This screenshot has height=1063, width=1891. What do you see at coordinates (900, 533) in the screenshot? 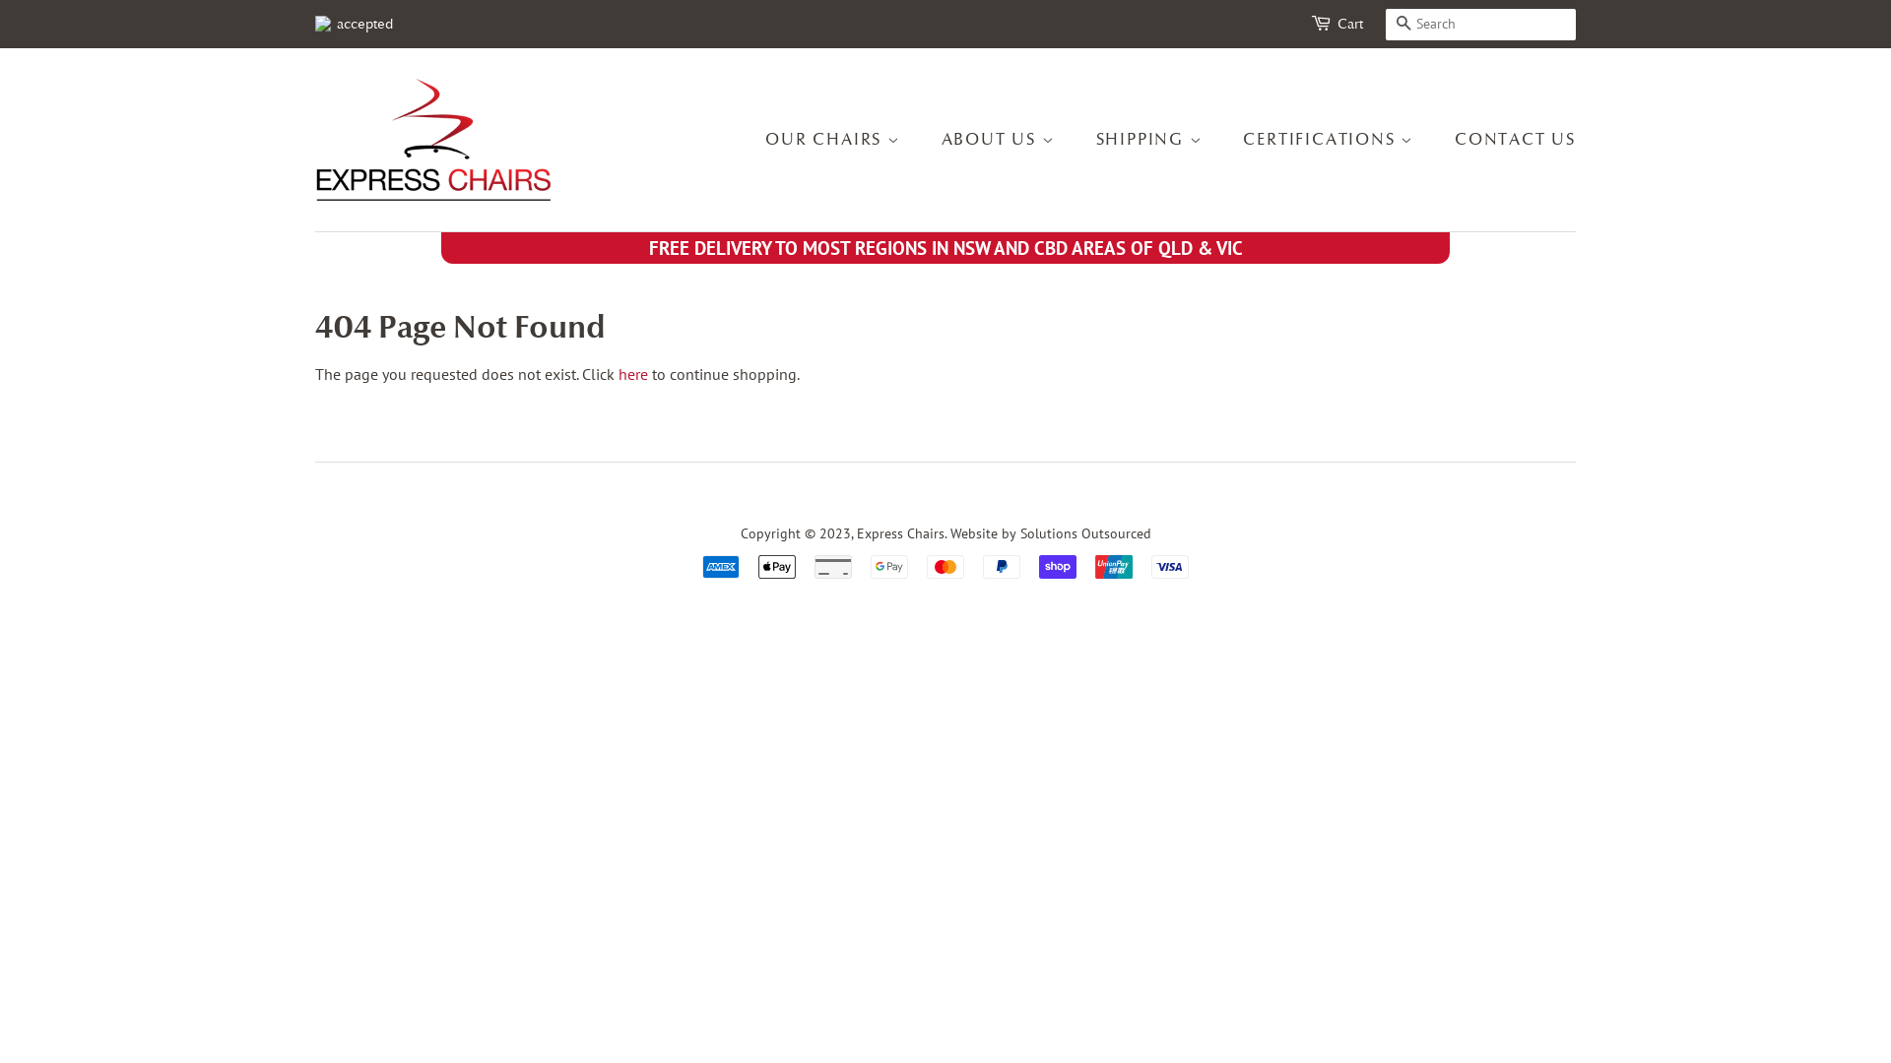
I see `Express Chairs` at bounding box center [900, 533].